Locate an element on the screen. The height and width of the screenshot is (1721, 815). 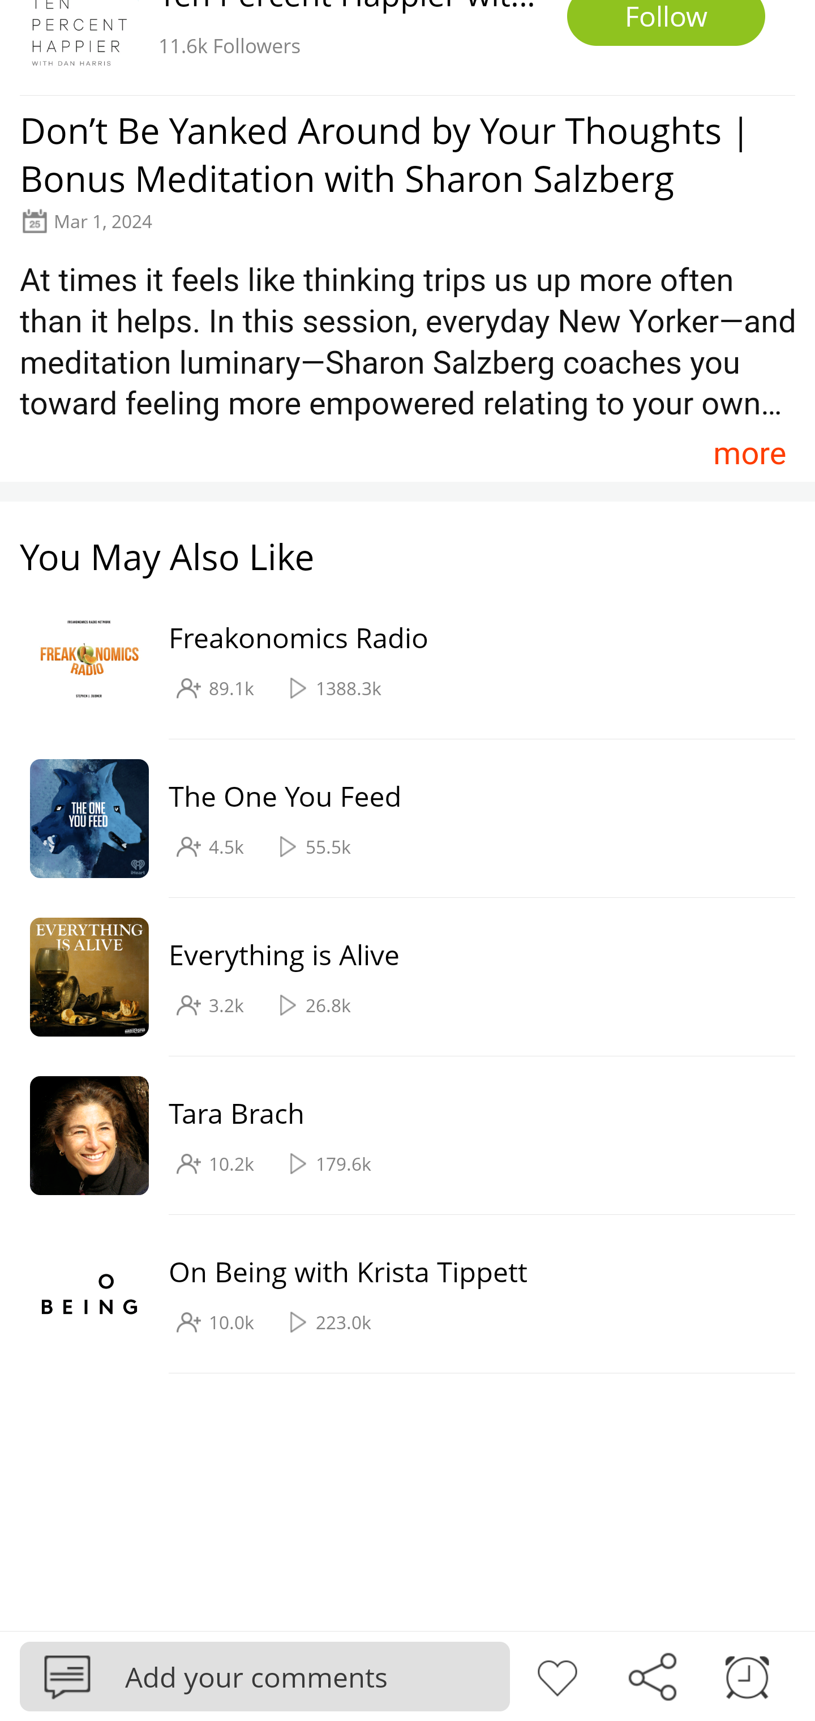
Freakonomics Radio 89.1k 1388.3k is located at coordinates (397, 661).